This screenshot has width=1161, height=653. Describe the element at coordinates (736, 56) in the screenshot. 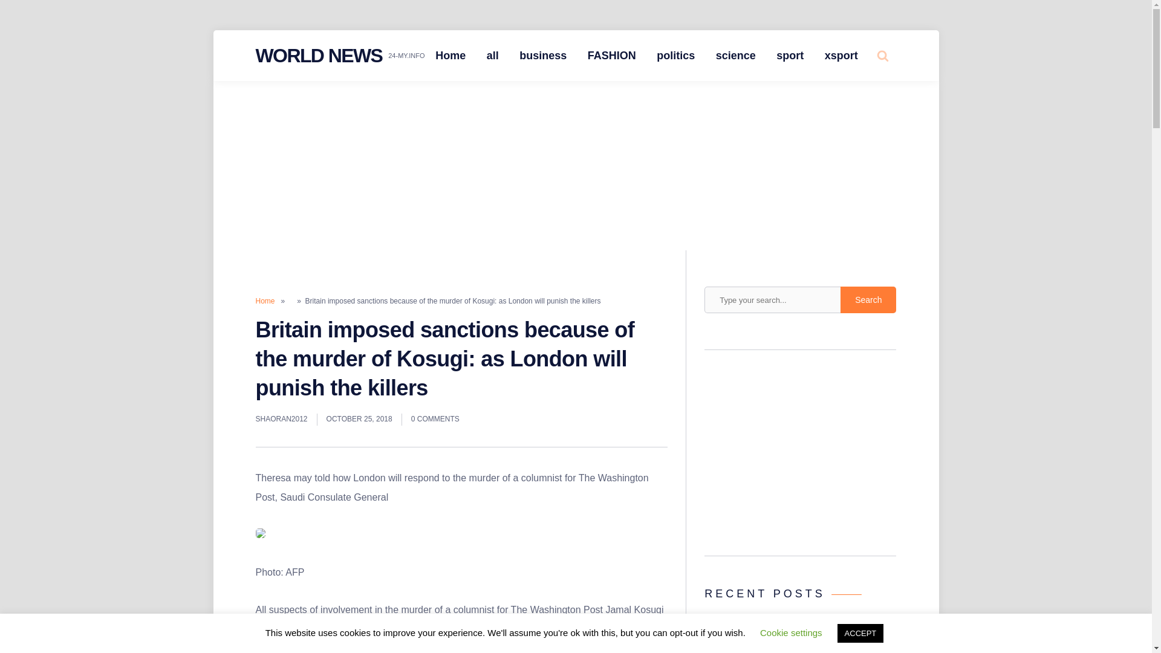

I see `science` at that location.